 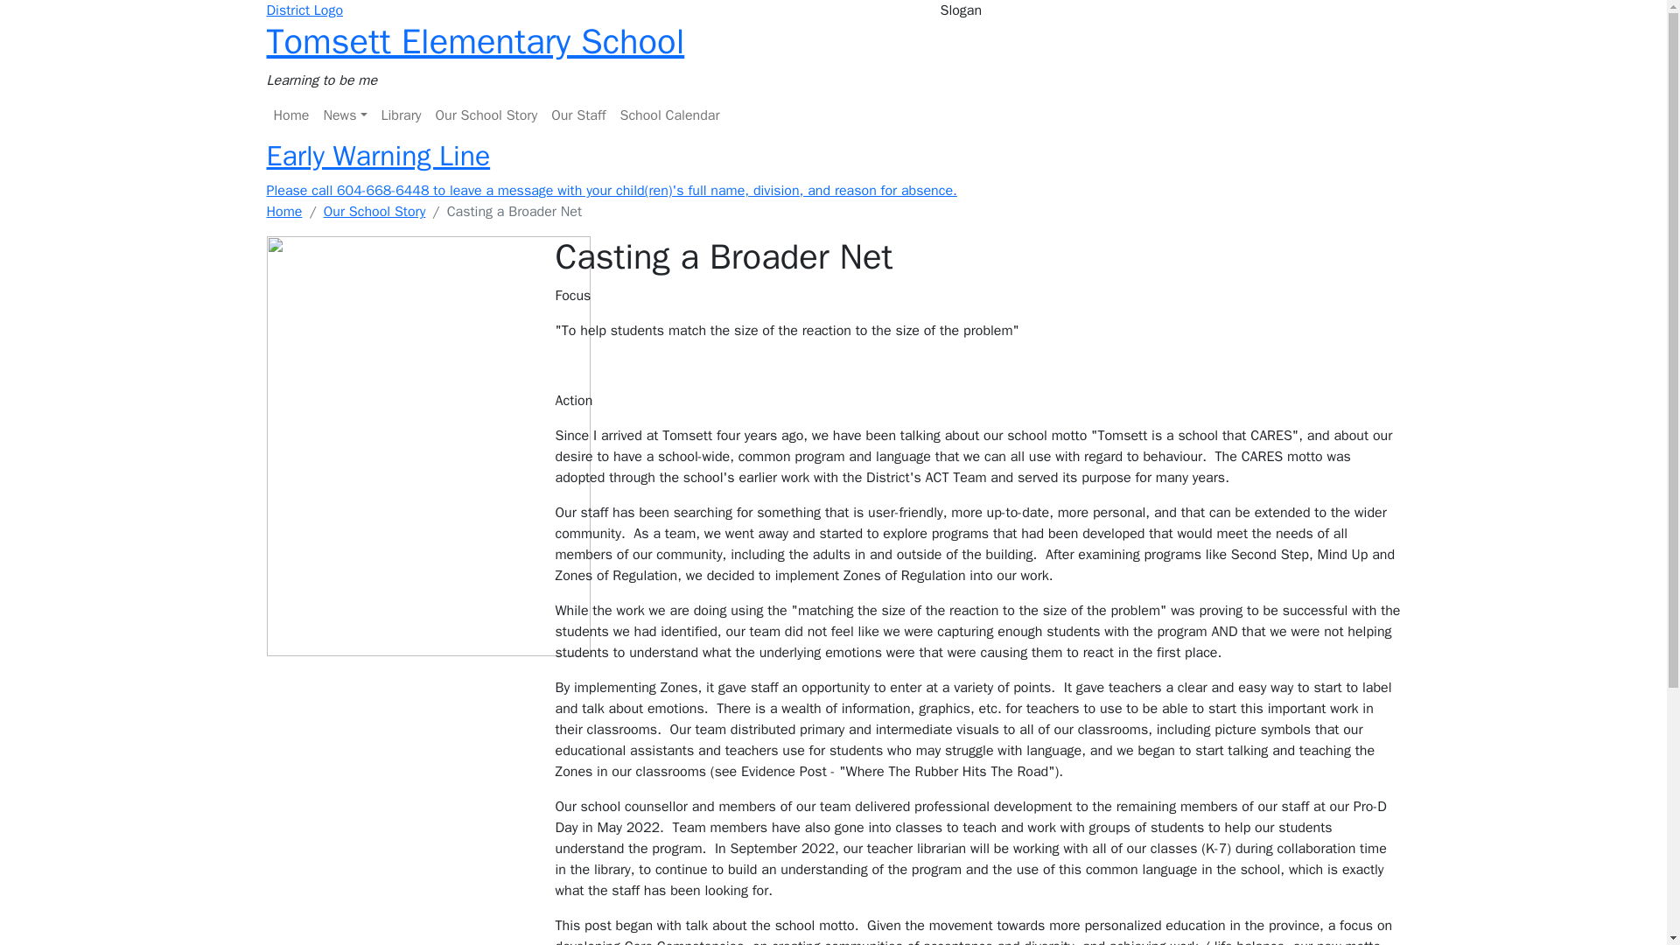 I want to click on Tomsett Elementary School, so click(x=474, y=54).